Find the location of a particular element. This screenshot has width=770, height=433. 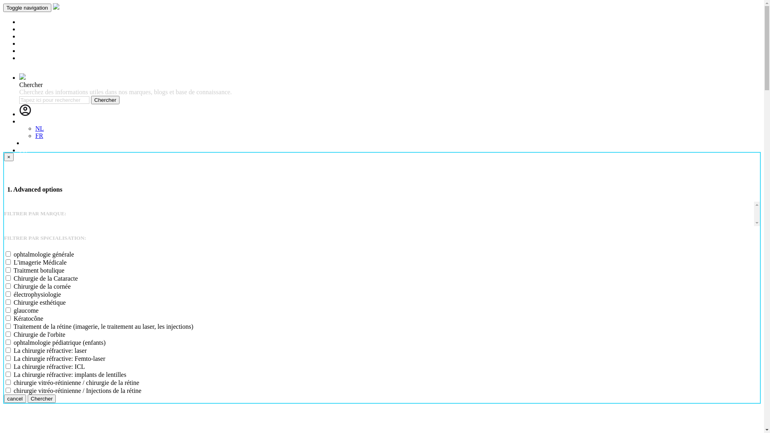

Toggle navigation is located at coordinates (27, 8).